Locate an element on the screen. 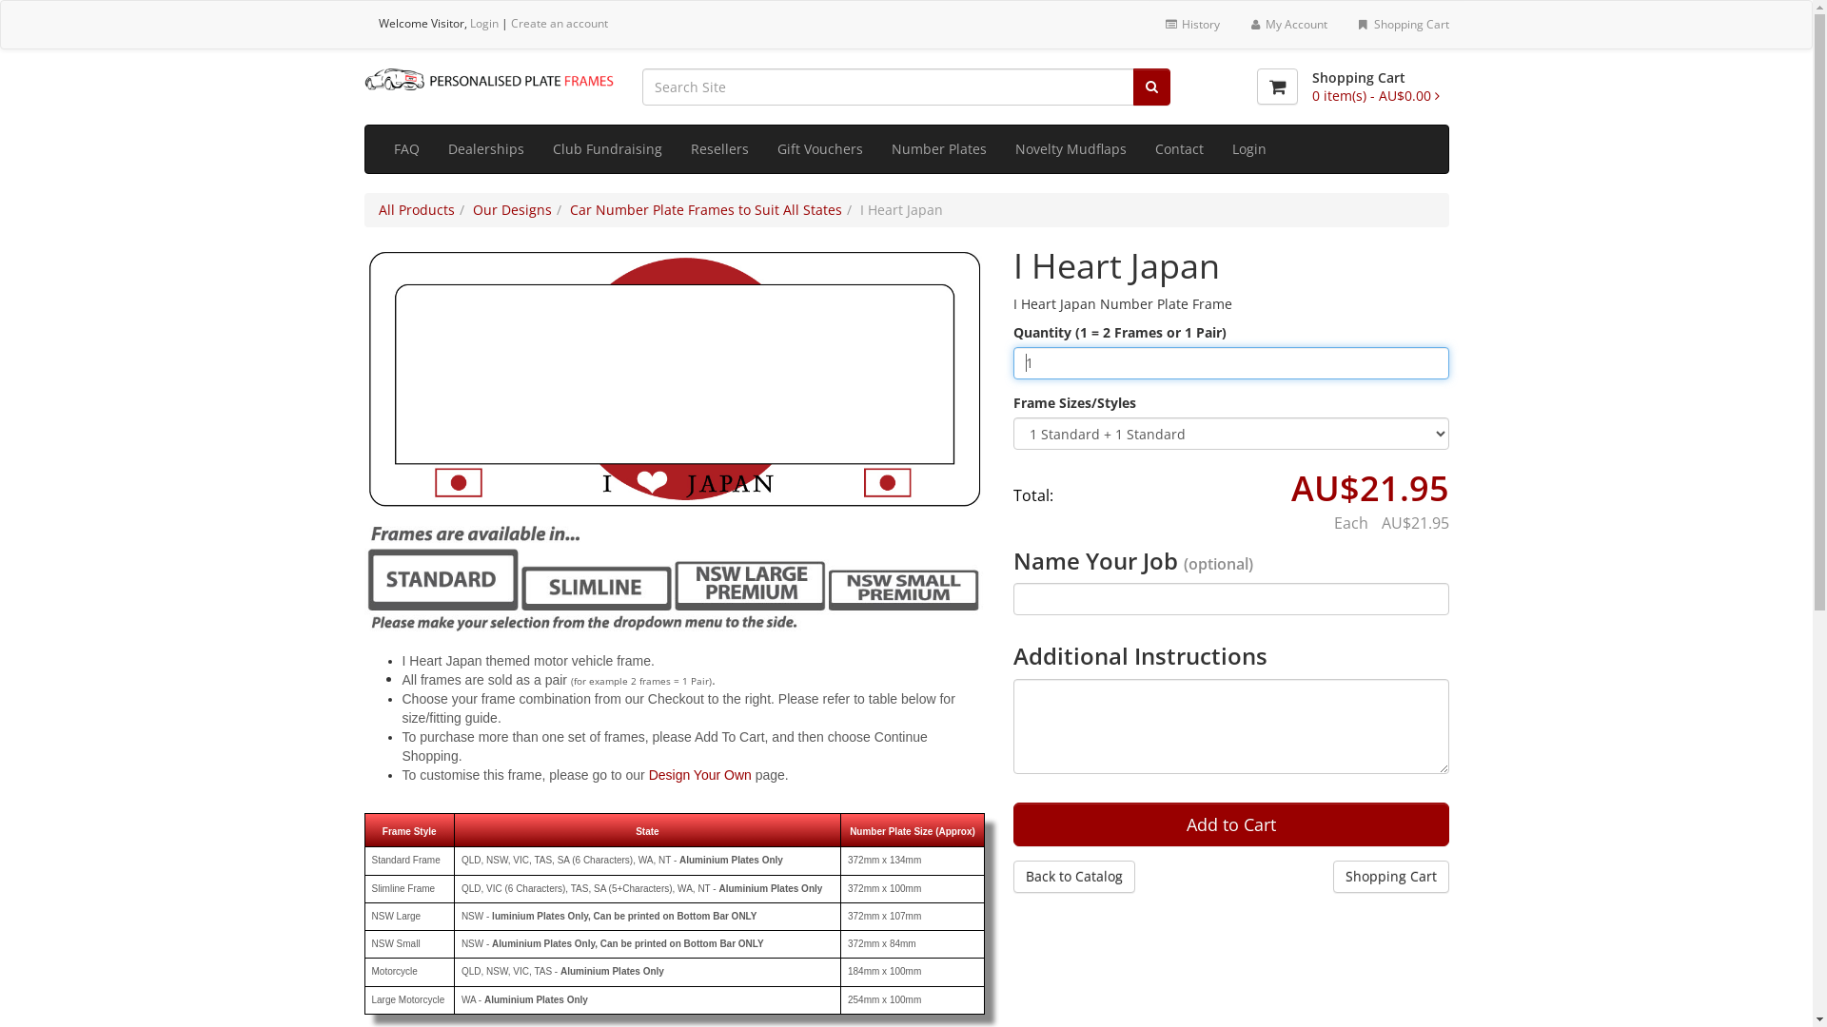 The height and width of the screenshot is (1027, 1827). Car Number Plate Frames to Suit All States is located at coordinates (705, 209).